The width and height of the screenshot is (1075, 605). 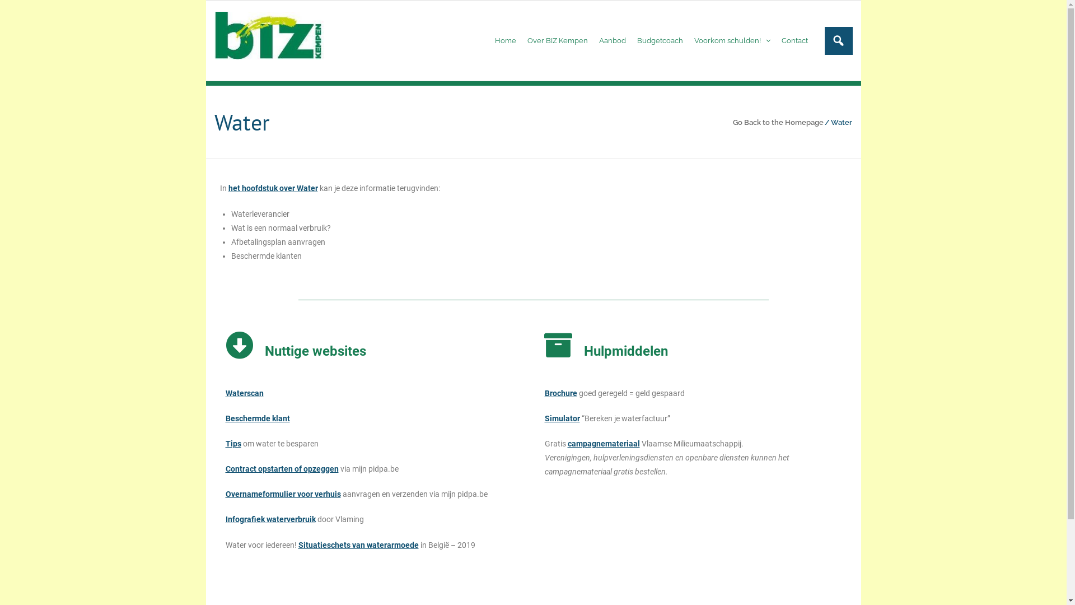 What do you see at coordinates (233, 444) in the screenshot?
I see `Tips` at bounding box center [233, 444].